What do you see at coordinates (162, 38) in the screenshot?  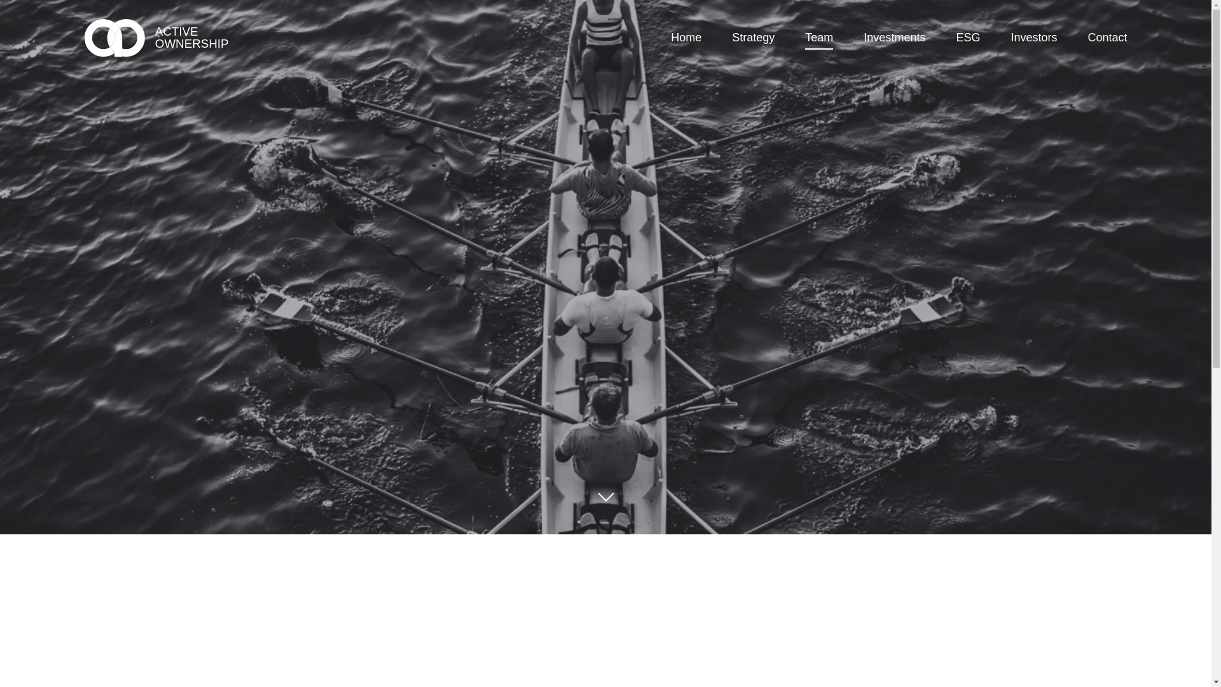 I see `ACTIVE OWNERSHIP` at bounding box center [162, 38].